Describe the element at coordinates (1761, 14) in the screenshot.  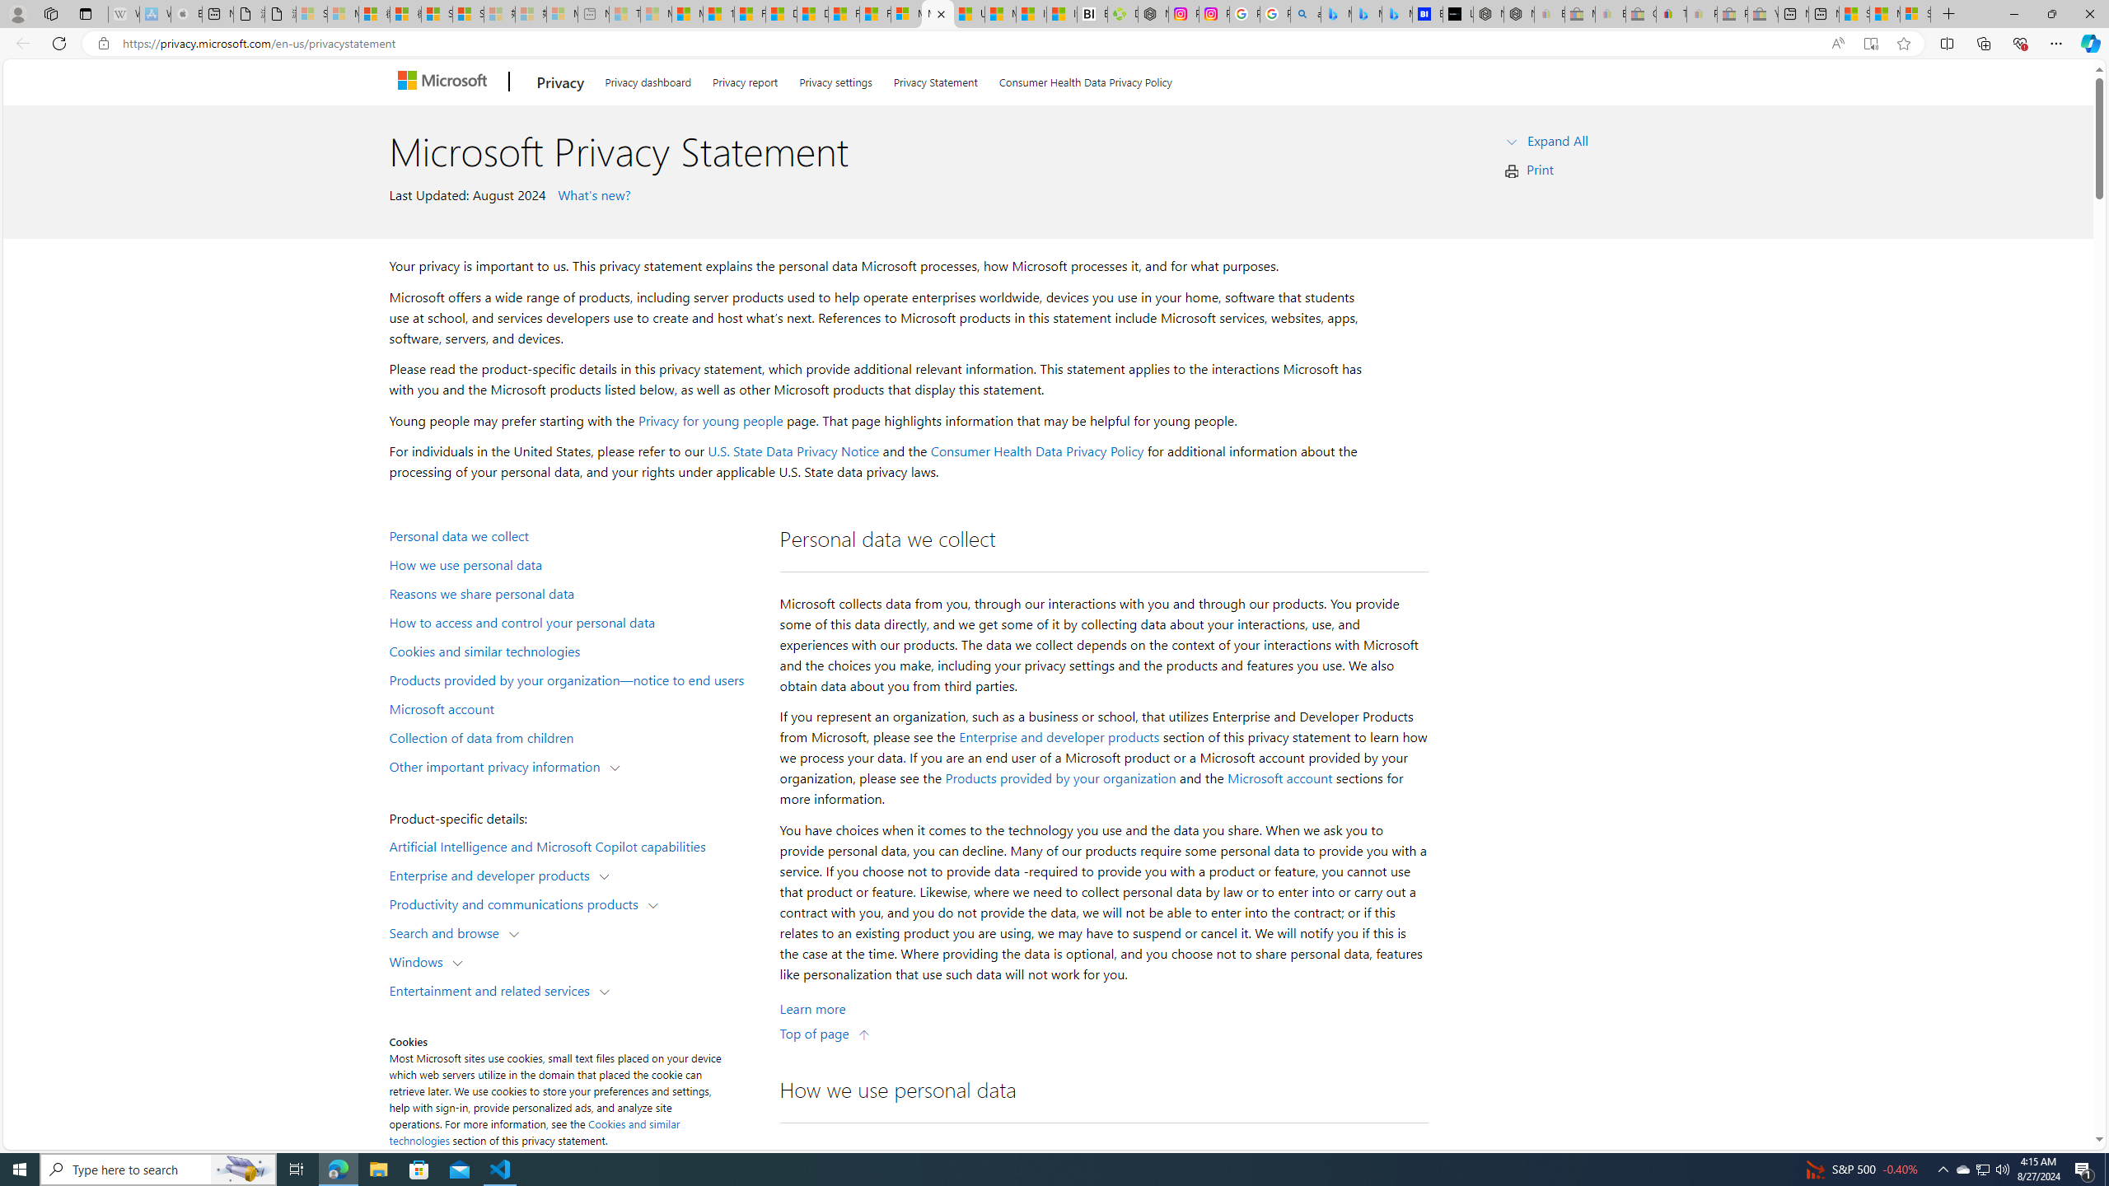
I see `Yard, Garden & Outdoor Living - Sleeping` at that location.